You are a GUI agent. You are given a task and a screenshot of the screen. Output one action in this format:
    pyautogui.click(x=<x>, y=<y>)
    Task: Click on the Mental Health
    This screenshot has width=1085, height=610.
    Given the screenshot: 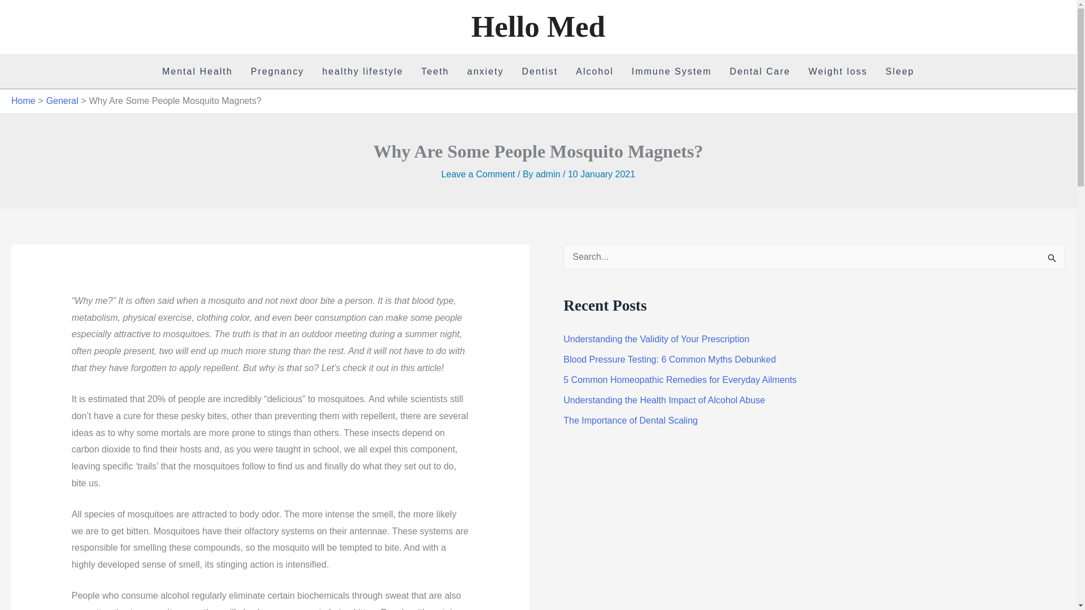 What is the action you would take?
    pyautogui.click(x=197, y=71)
    